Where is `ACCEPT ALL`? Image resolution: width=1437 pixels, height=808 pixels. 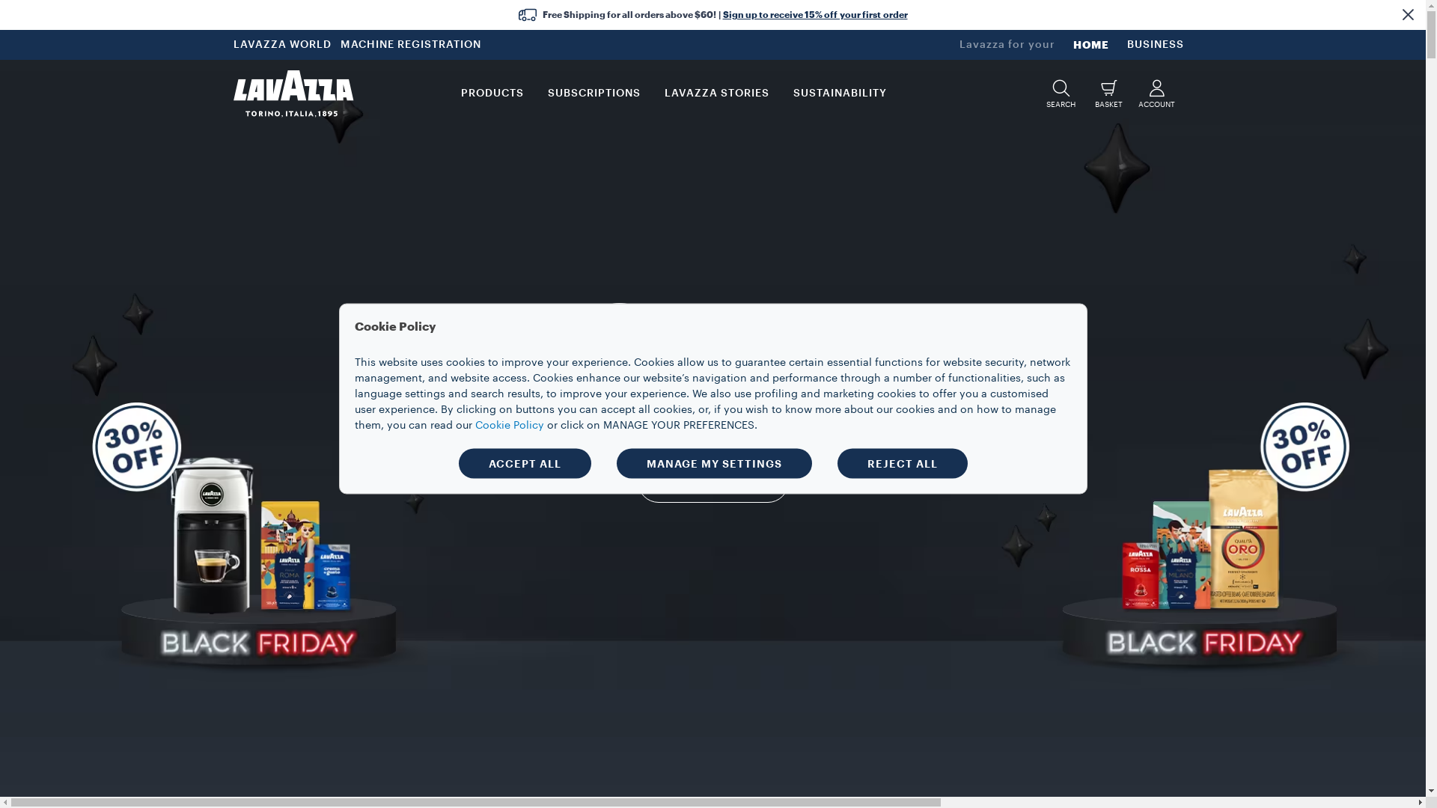 ACCEPT ALL is located at coordinates (524, 463).